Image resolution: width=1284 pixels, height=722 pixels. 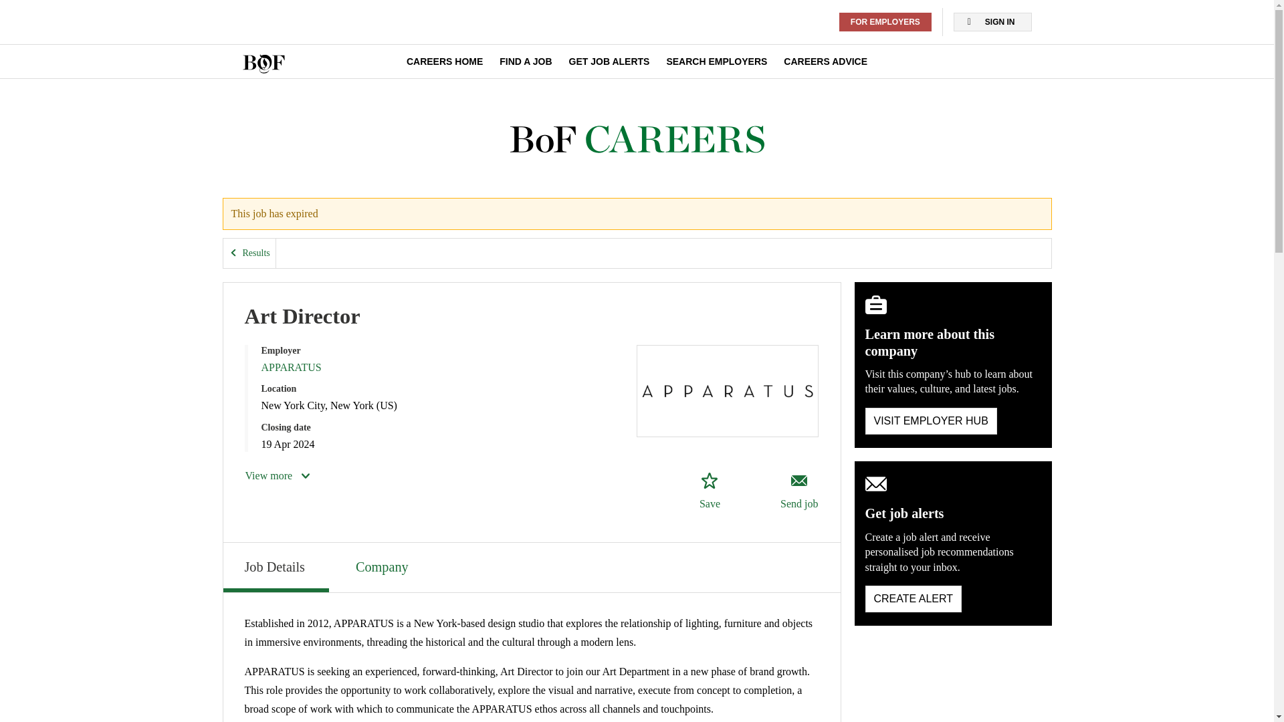 What do you see at coordinates (278, 475) in the screenshot?
I see `View more` at bounding box center [278, 475].